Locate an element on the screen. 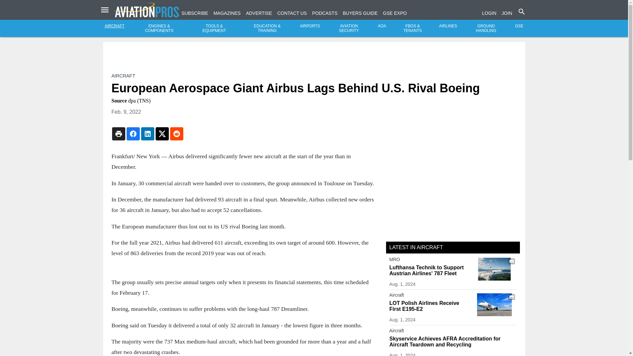 The height and width of the screenshot is (356, 633). GSE EXPO is located at coordinates (395, 13).